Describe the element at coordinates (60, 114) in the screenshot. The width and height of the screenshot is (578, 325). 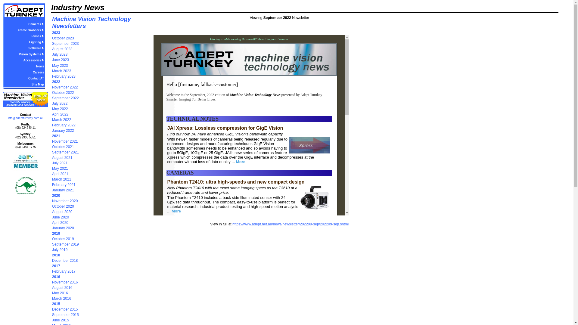
I see `April 2022` at that location.